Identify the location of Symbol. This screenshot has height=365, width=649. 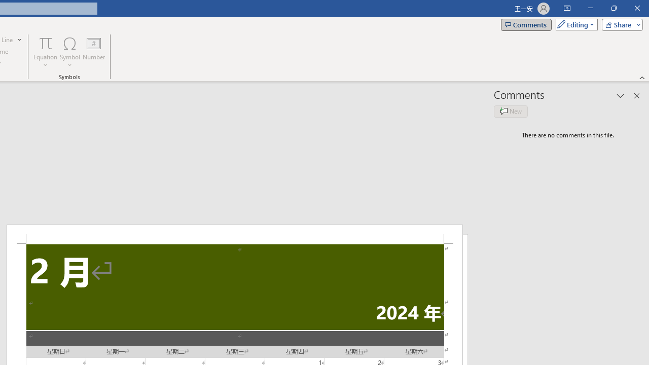
(70, 52).